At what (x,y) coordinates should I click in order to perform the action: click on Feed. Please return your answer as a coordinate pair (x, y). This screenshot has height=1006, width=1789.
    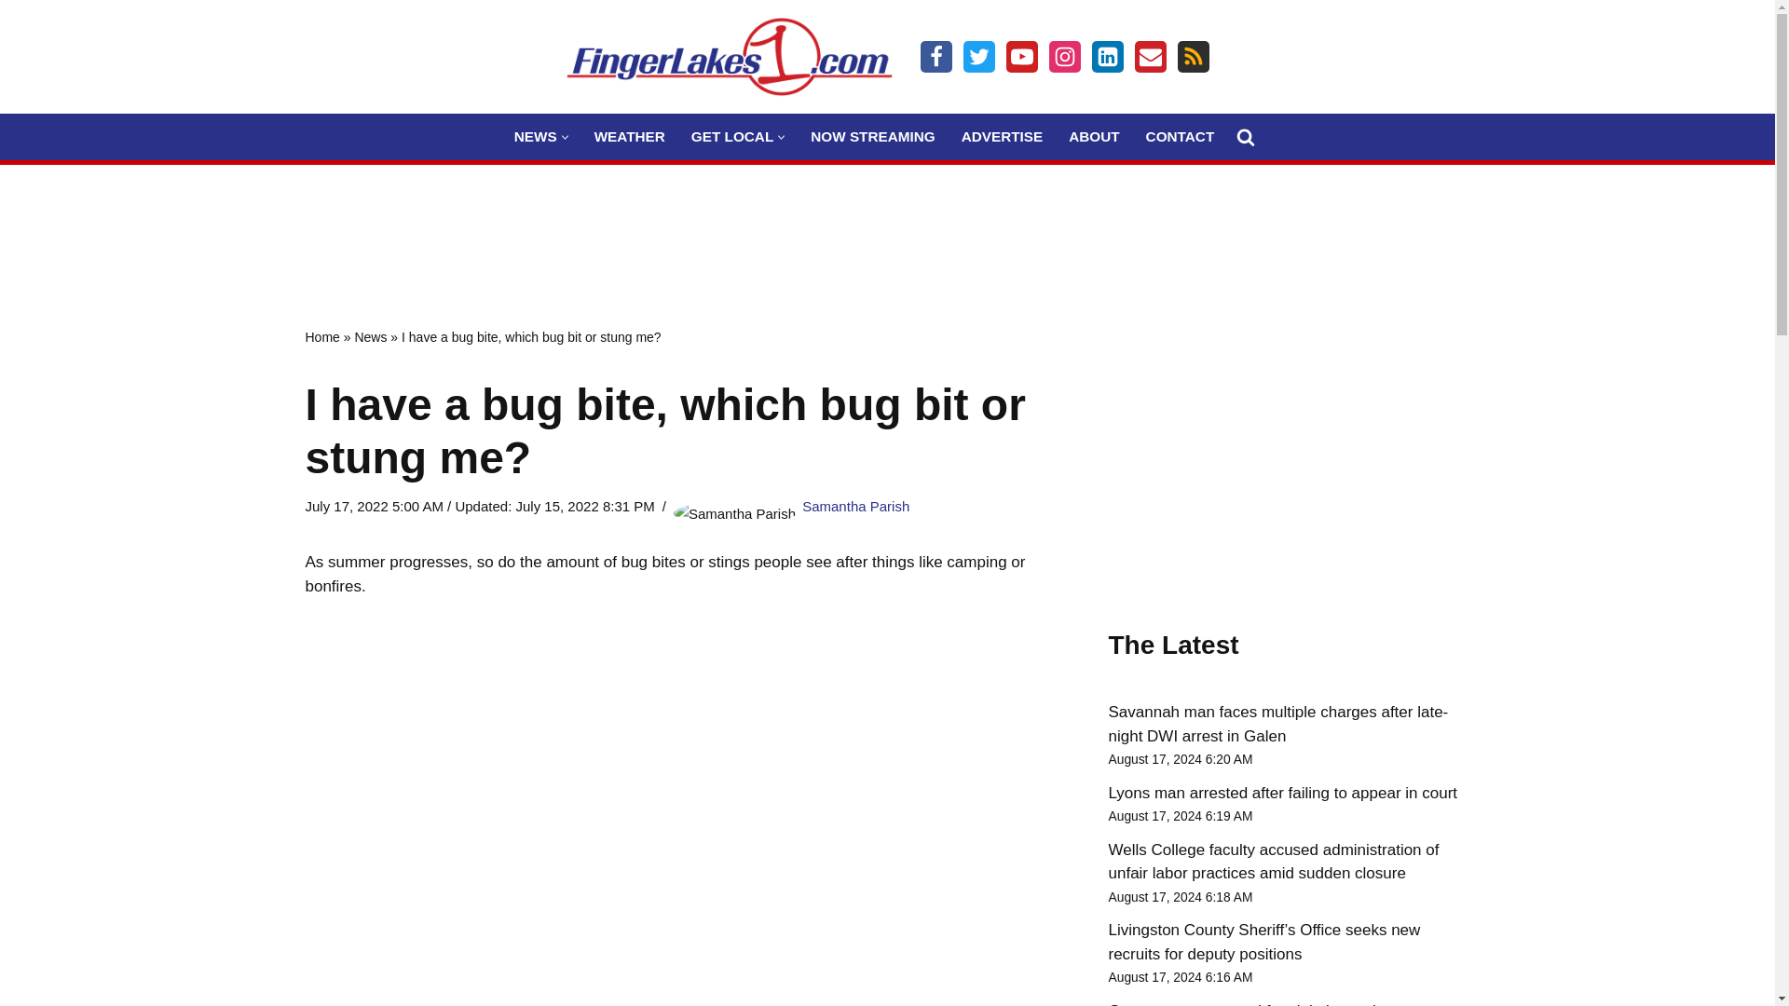
    Looking at the image, I should click on (1193, 56).